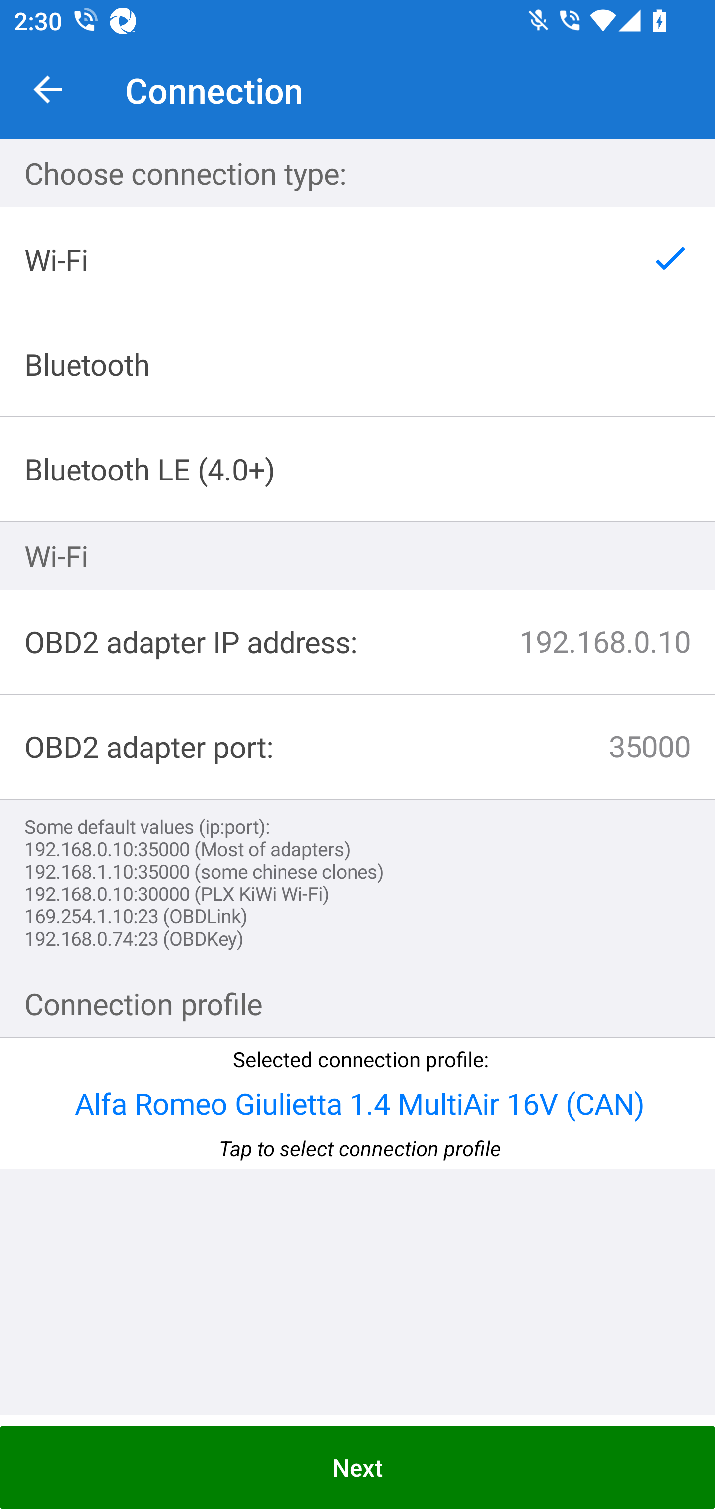  What do you see at coordinates (357, 642) in the screenshot?
I see `OBD2 adapter IP address: 192.168.0.10` at bounding box center [357, 642].